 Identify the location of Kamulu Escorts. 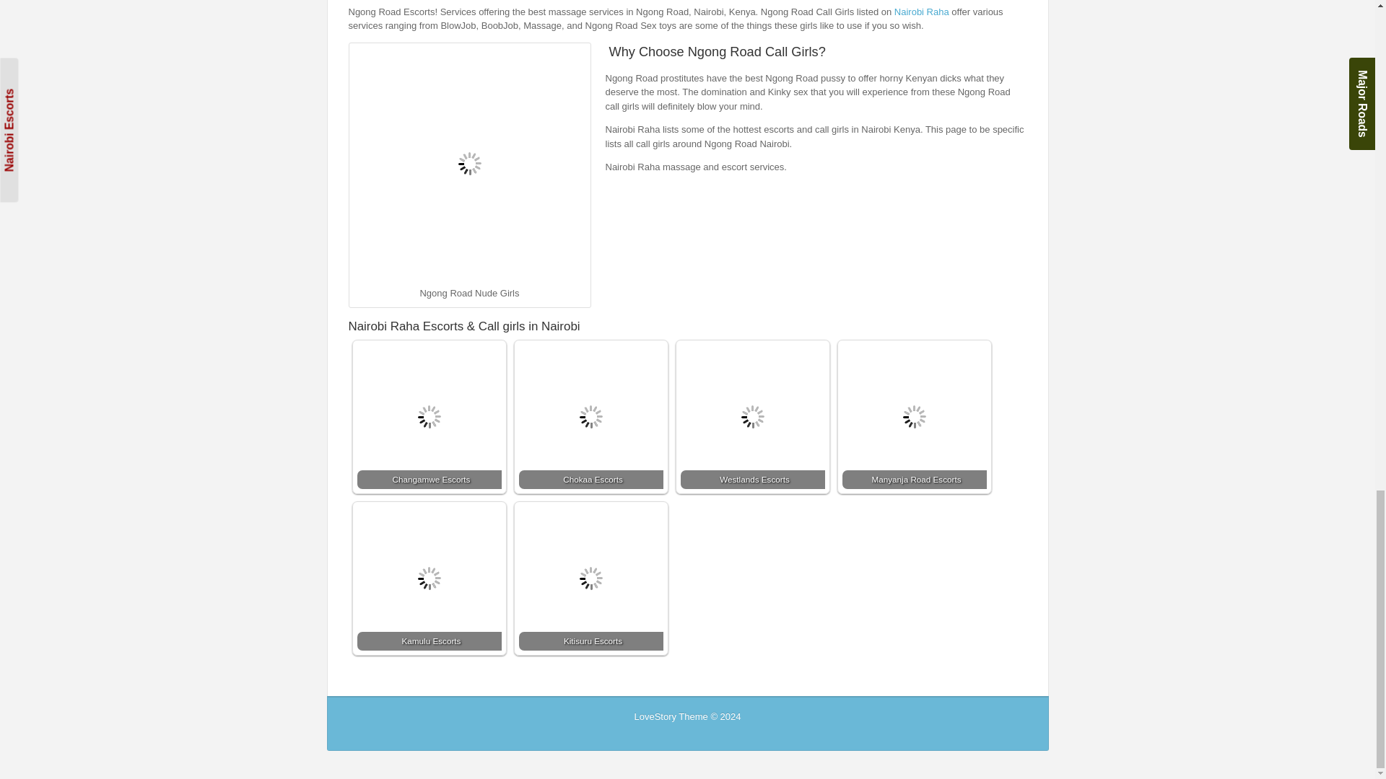
(428, 578).